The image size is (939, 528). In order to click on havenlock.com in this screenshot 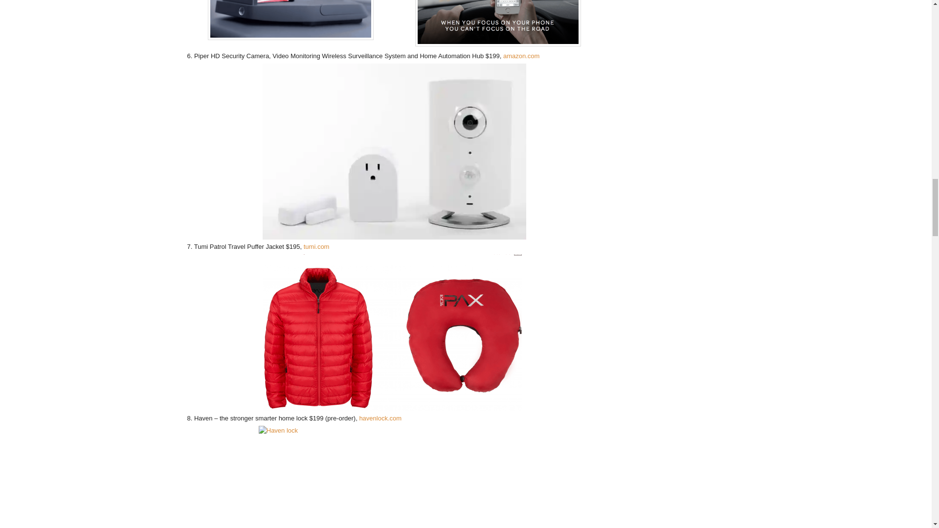, I will do `click(380, 418)`.